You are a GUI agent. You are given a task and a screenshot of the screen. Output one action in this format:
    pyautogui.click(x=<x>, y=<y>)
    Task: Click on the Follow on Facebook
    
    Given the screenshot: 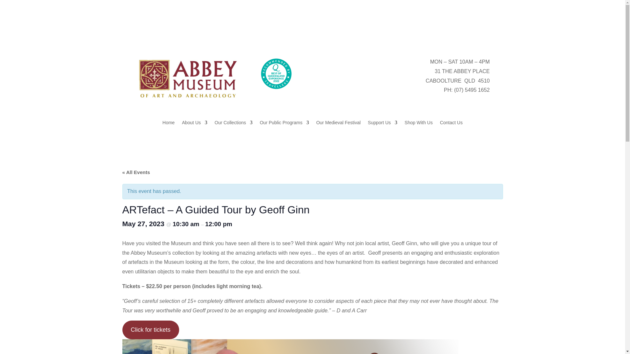 What is the action you would take?
    pyautogui.click(x=445, y=32)
    